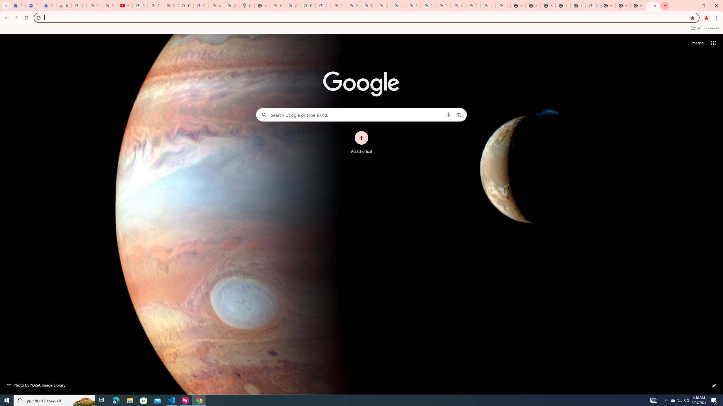 This screenshot has height=406, width=723. I want to click on New Tab, so click(548, 6).